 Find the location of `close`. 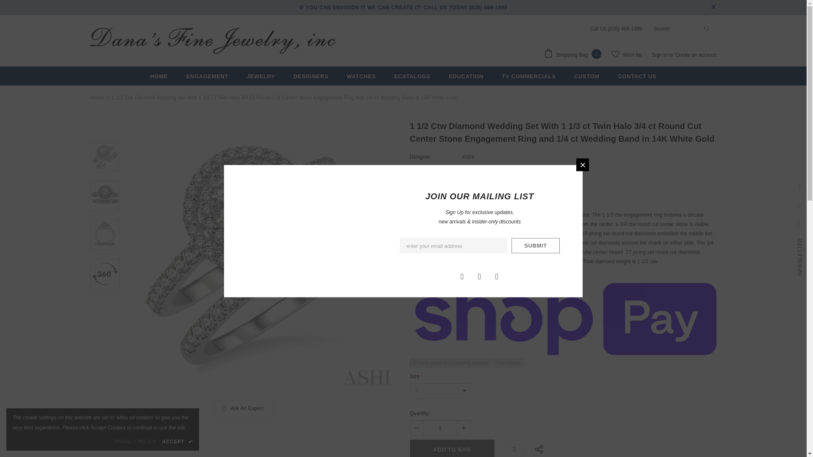

close is located at coordinates (713, 8).